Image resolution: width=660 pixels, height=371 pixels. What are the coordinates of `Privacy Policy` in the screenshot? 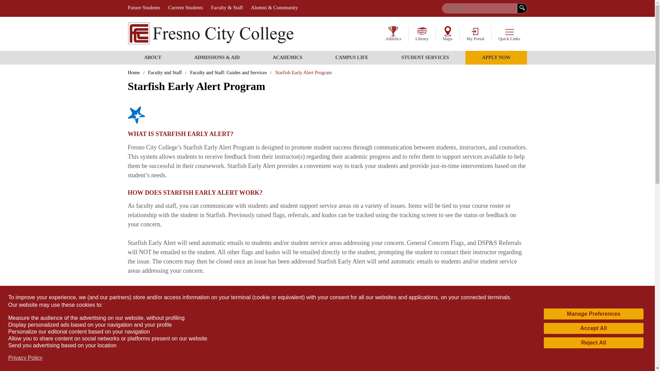 It's located at (25, 358).